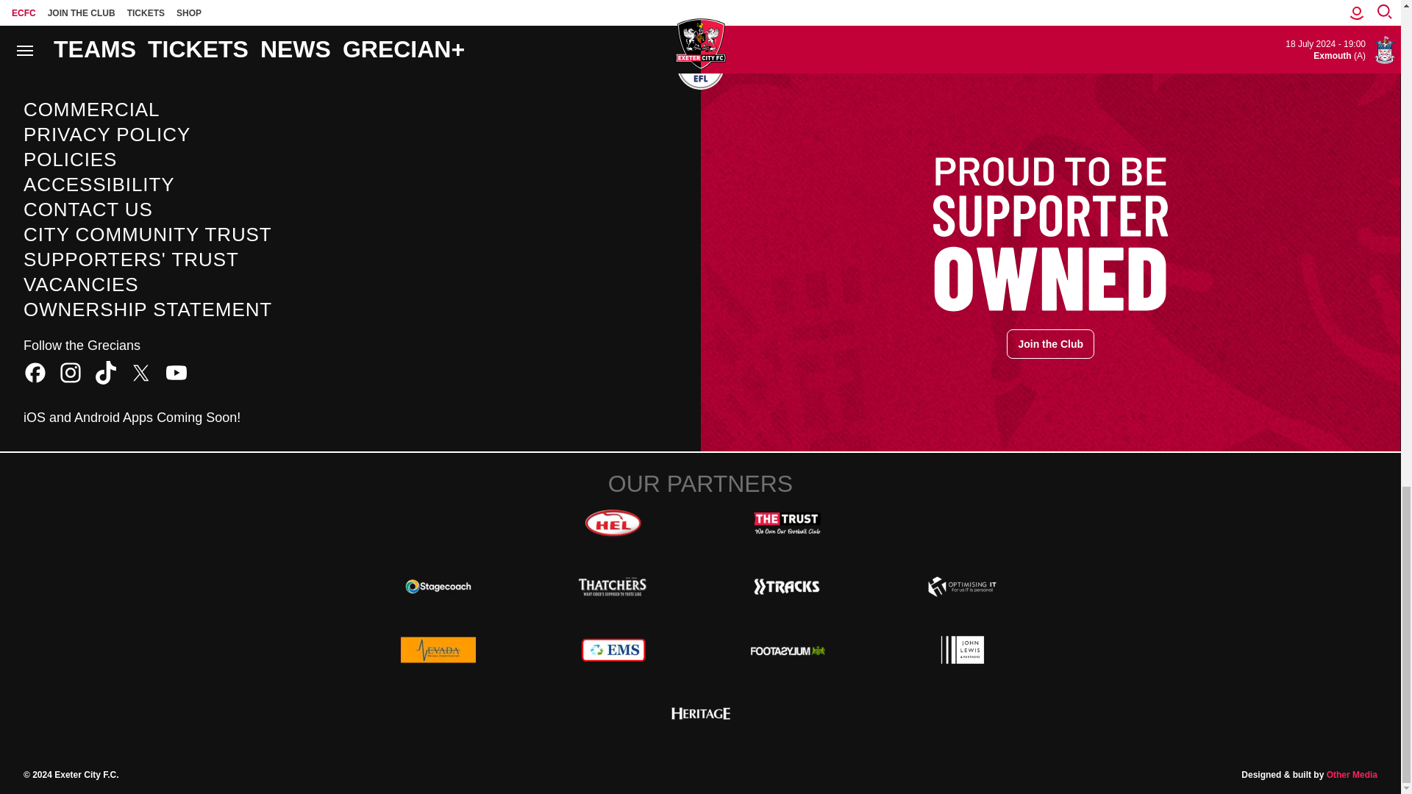  Describe the element at coordinates (438, 586) in the screenshot. I see `Stagecoach` at that location.